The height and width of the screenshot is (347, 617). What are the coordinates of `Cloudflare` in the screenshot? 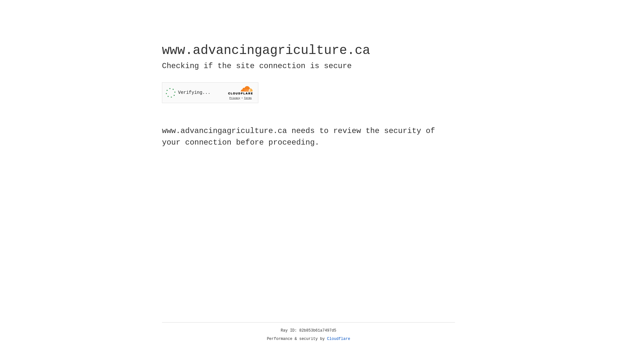 It's located at (339, 339).